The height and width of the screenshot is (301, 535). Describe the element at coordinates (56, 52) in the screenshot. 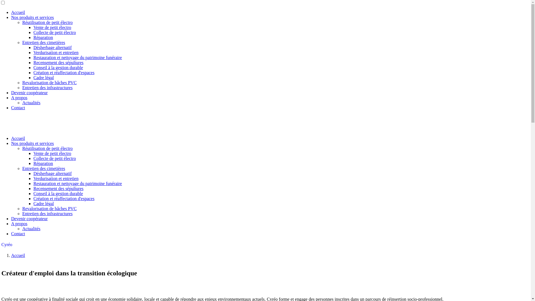

I see `Verdurisation et entretien` at that location.